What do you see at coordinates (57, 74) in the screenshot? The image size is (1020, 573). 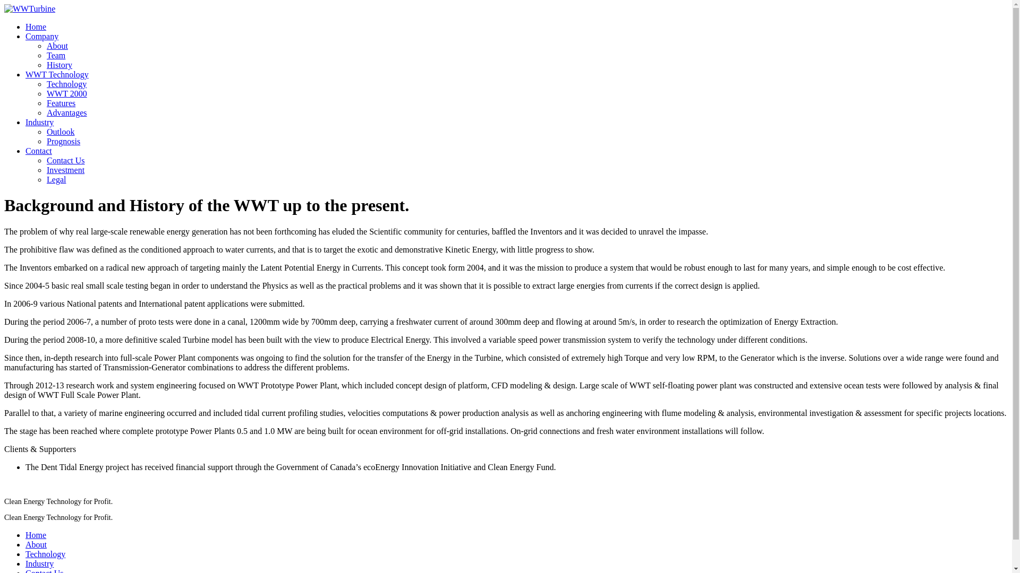 I see `WWT Technology` at bounding box center [57, 74].